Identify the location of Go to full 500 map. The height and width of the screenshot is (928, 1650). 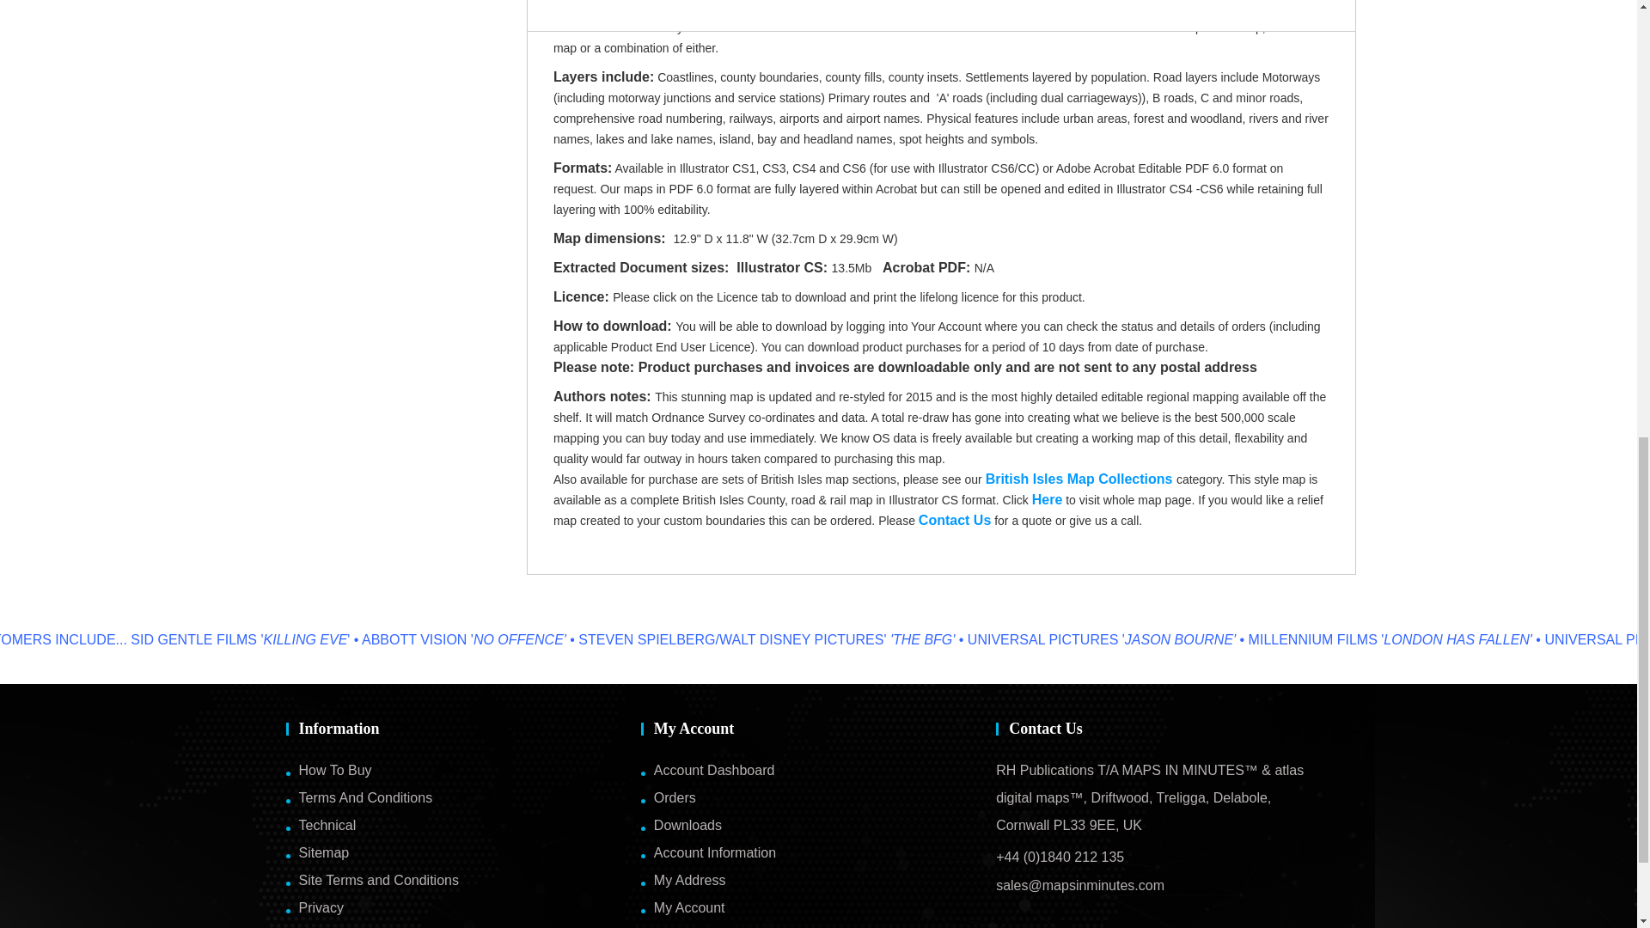
(1047, 499).